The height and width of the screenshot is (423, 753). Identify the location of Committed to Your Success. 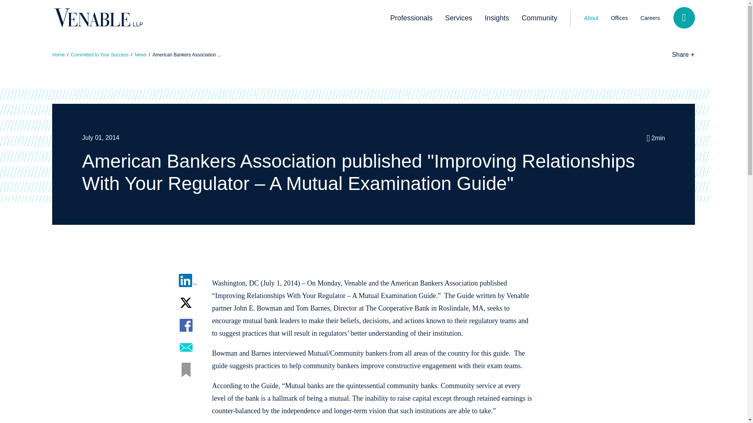
(100, 54).